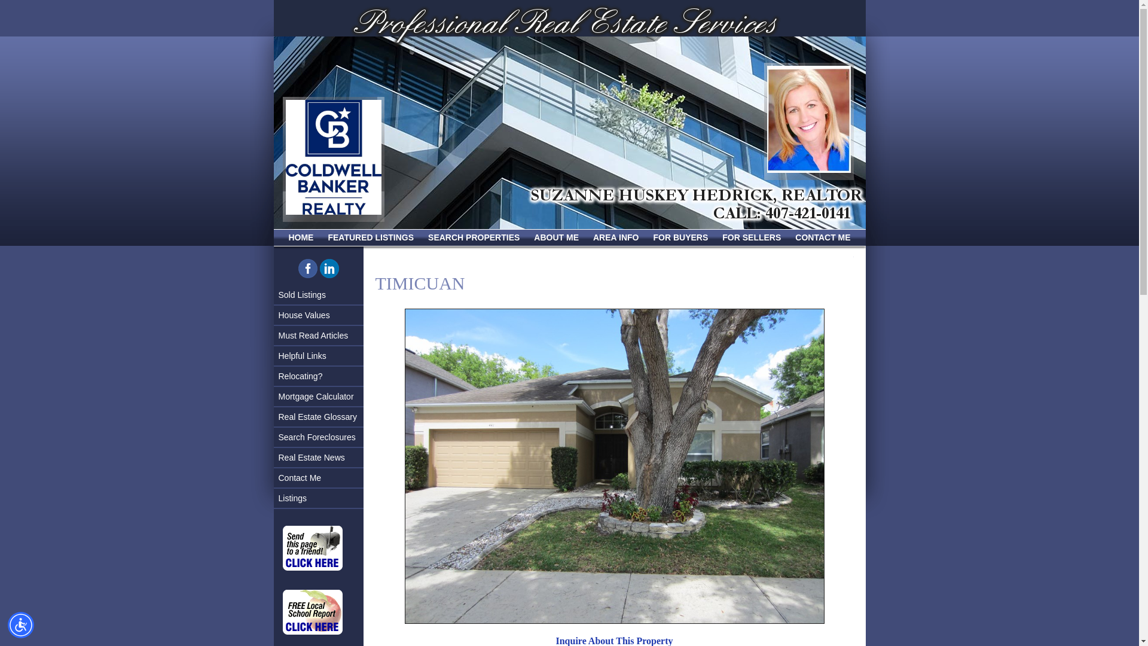 The height and width of the screenshot is (646, 1148). What do you see at coordinates (614, 641) in the screenshot?
I see `Inquire About This Property` at bounding box center [614, 641].